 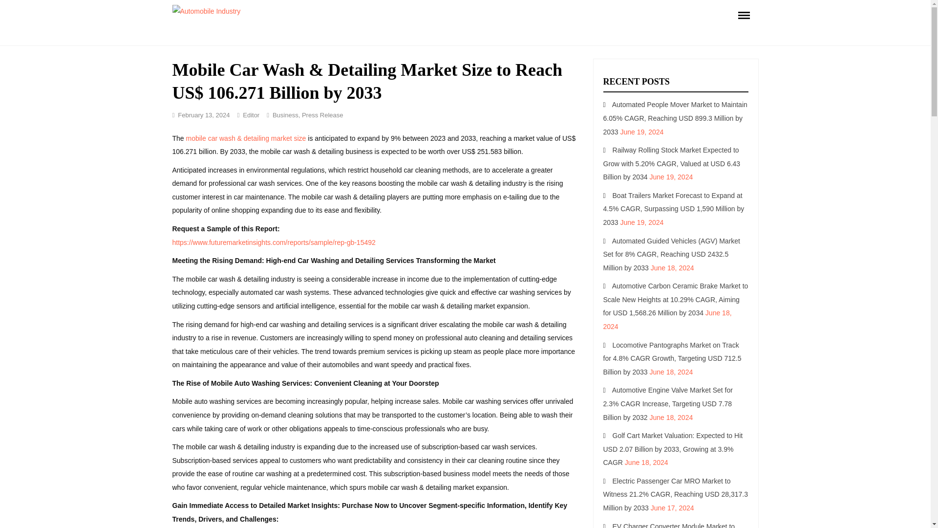 I want to click on Press Release, so click(x=322, y=115).